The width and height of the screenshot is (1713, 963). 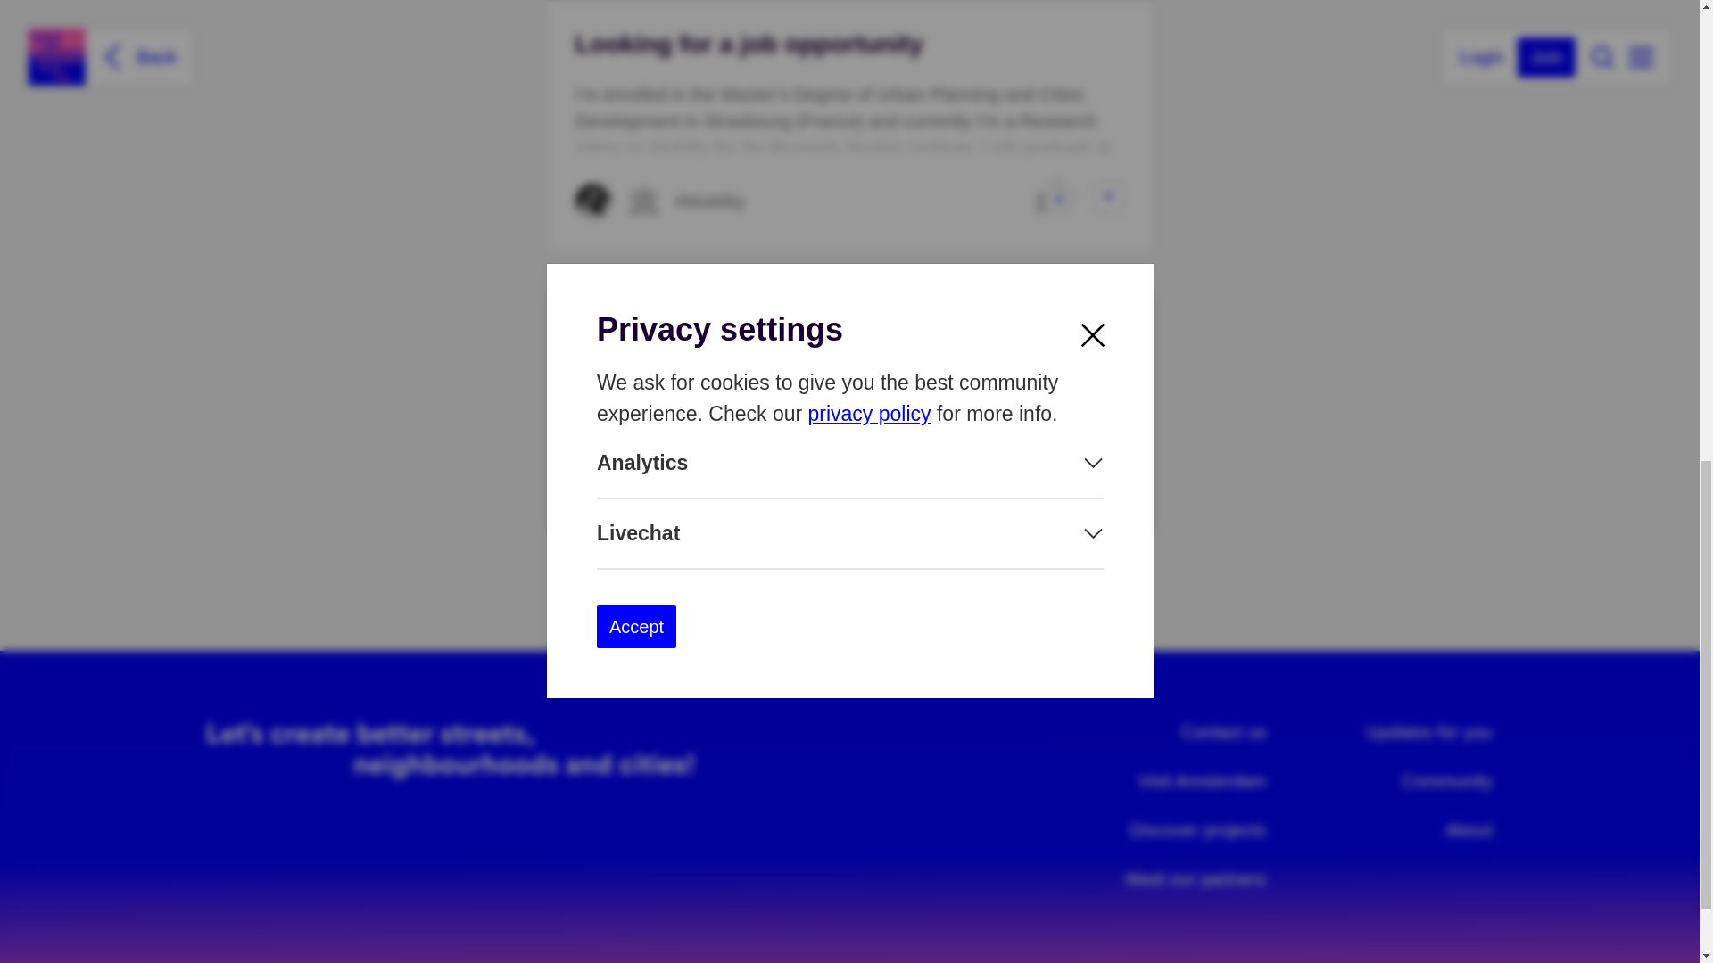 What do you see at coordinates (1428, 733) in the screenshot?
I see `Updates for you` at bounding box center [1428, 733].